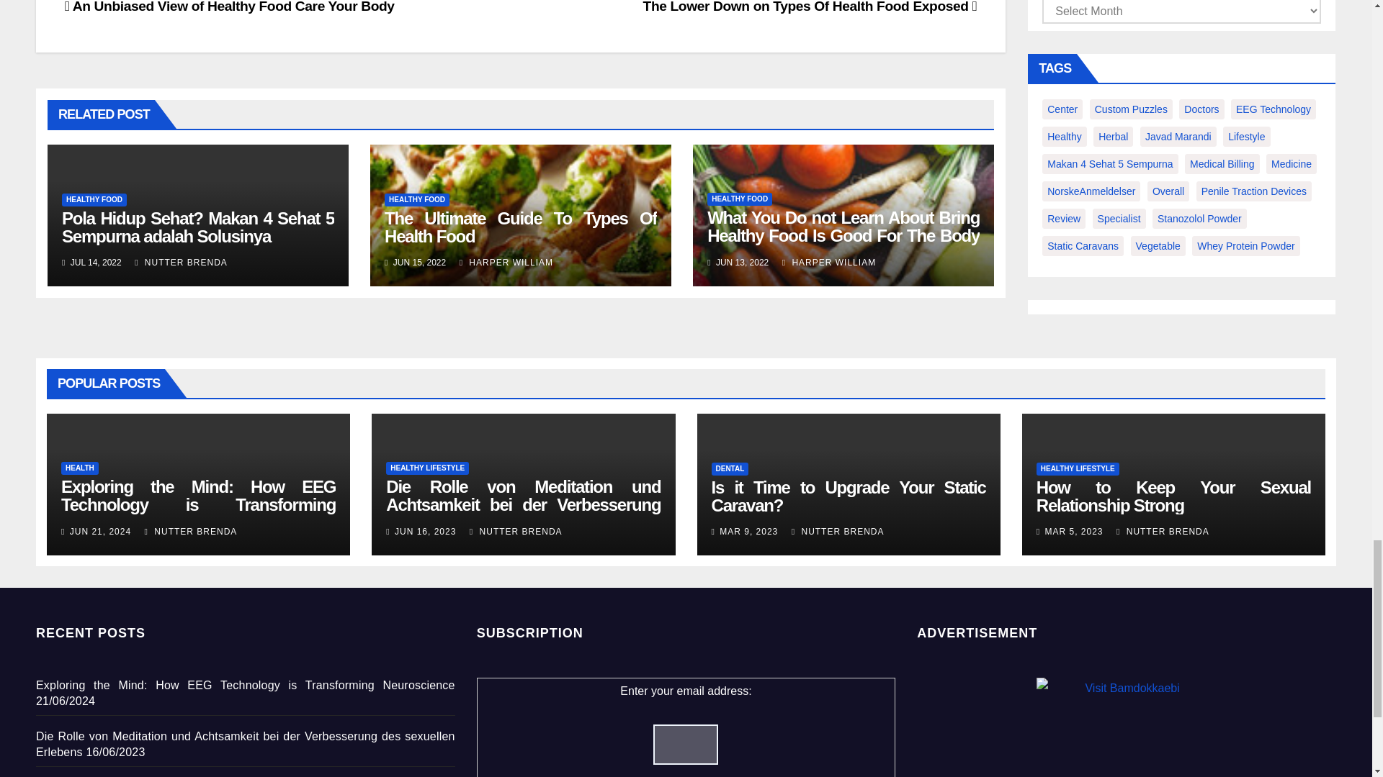 The image size is (1383, 777). I want to click on HARPER WILLIAM, so click(506, 262).